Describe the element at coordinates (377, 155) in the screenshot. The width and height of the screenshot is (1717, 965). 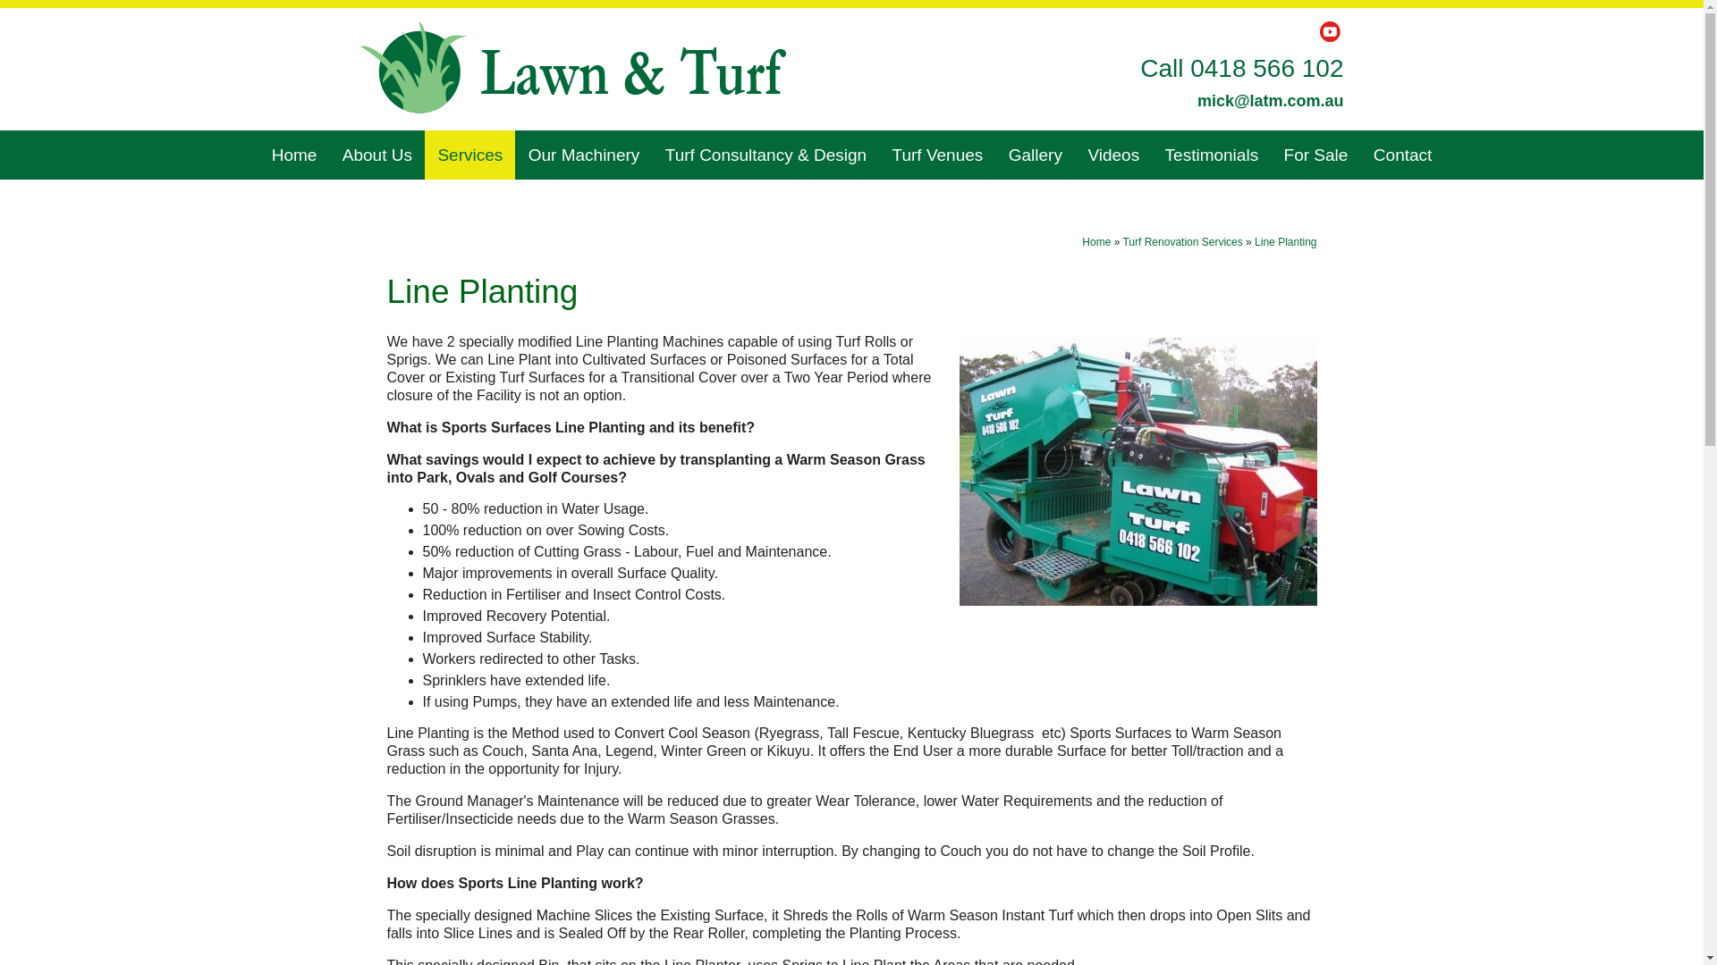
I see `About Us` at that location.